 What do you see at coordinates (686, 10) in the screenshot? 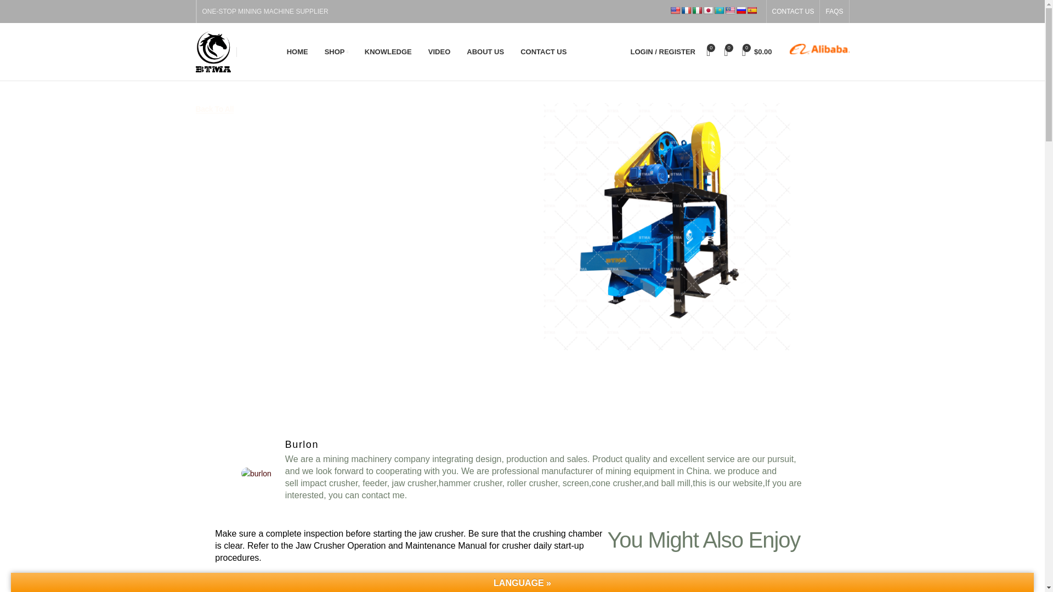
I see `French` at bounding box center [686, 10].